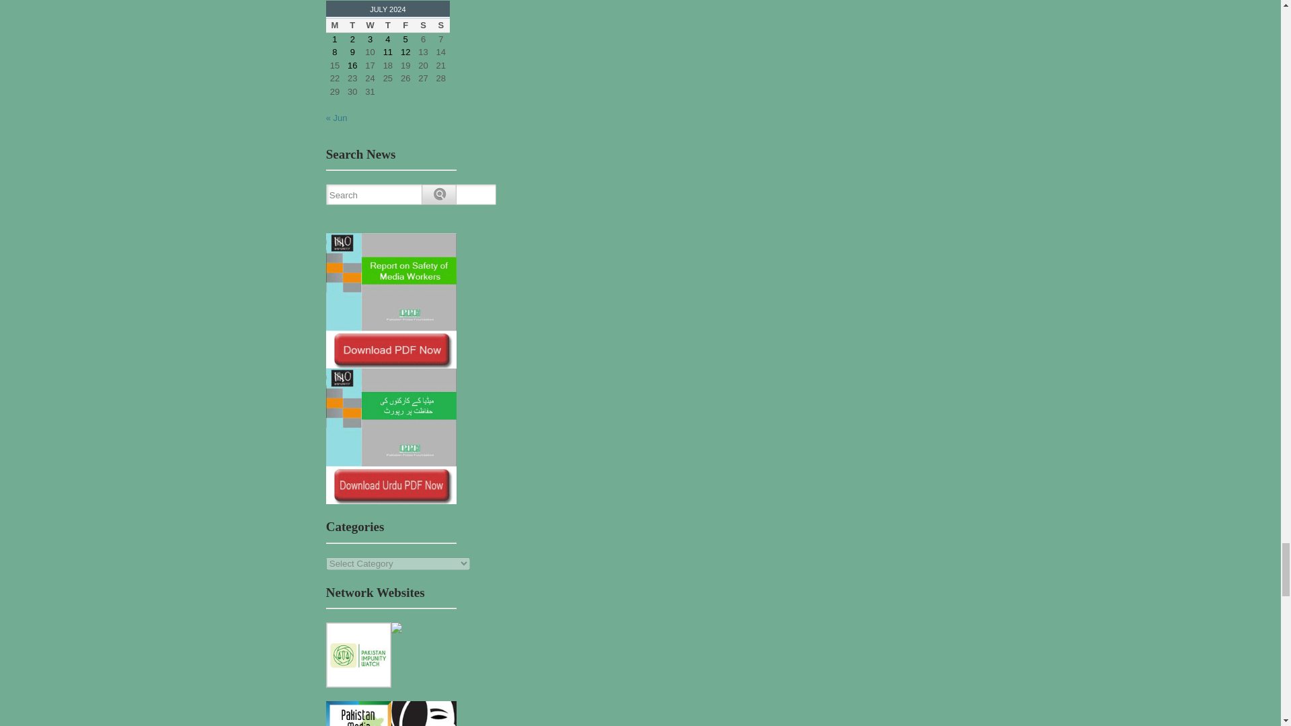 The width and height of the screenshot is (1291, 726). Describe the element at coordinates (422, 26) in the screenshot. I see `Saturday` at that location.